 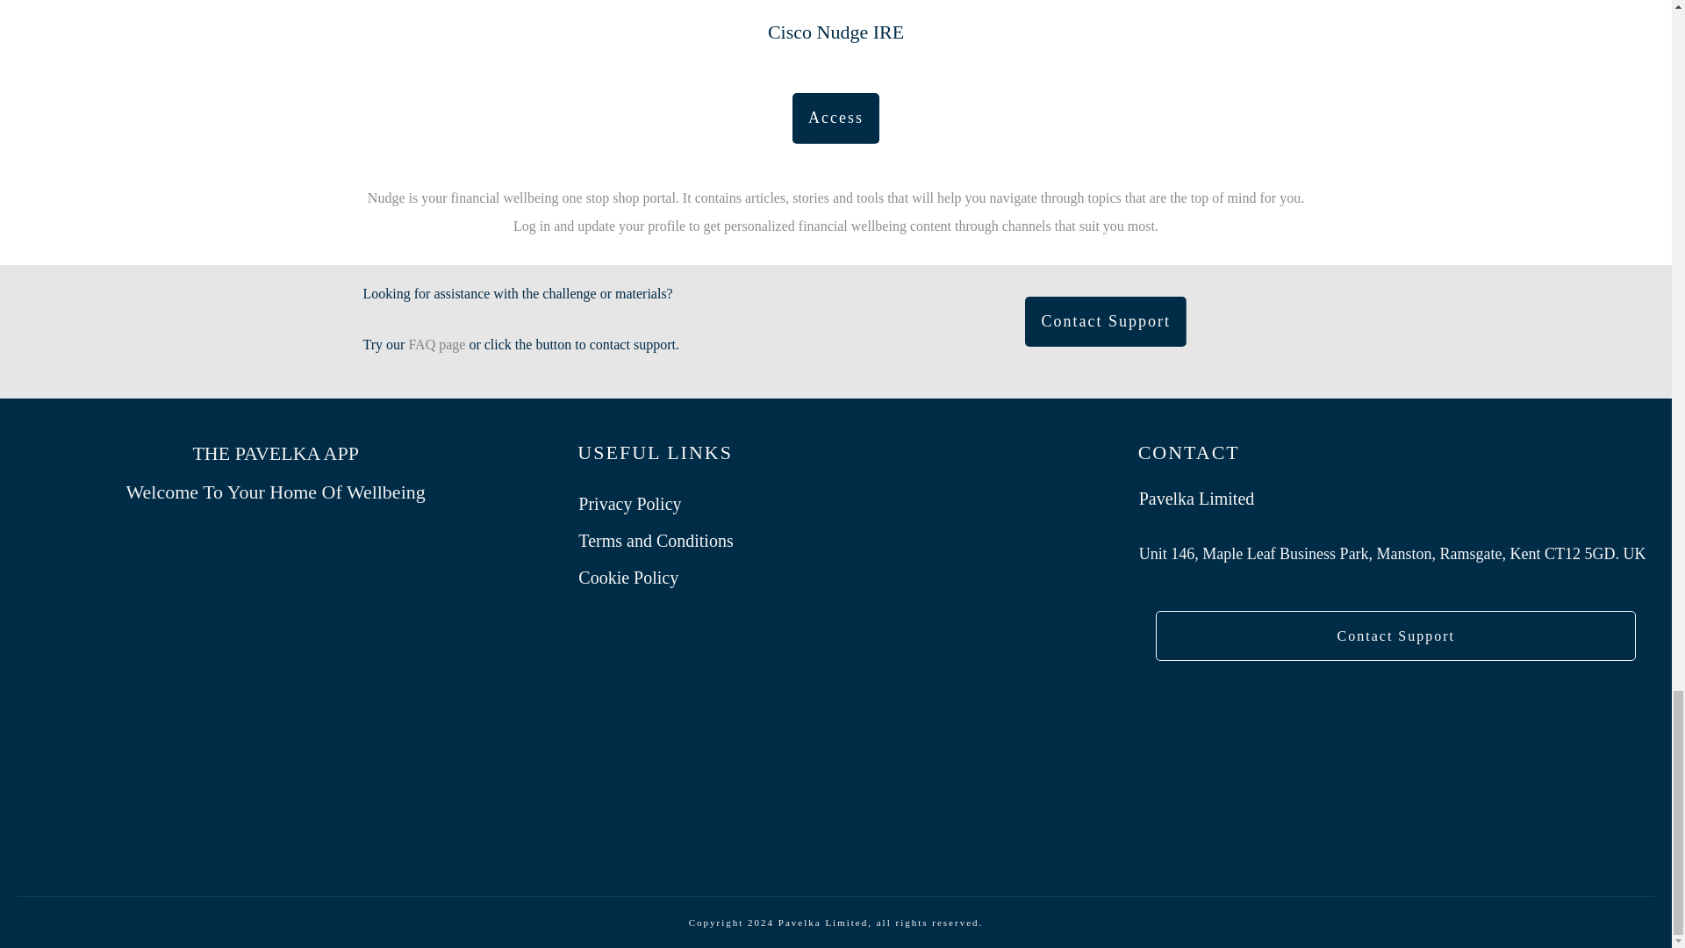 I want to click on google-play-badge, so click(x=276, y=778).